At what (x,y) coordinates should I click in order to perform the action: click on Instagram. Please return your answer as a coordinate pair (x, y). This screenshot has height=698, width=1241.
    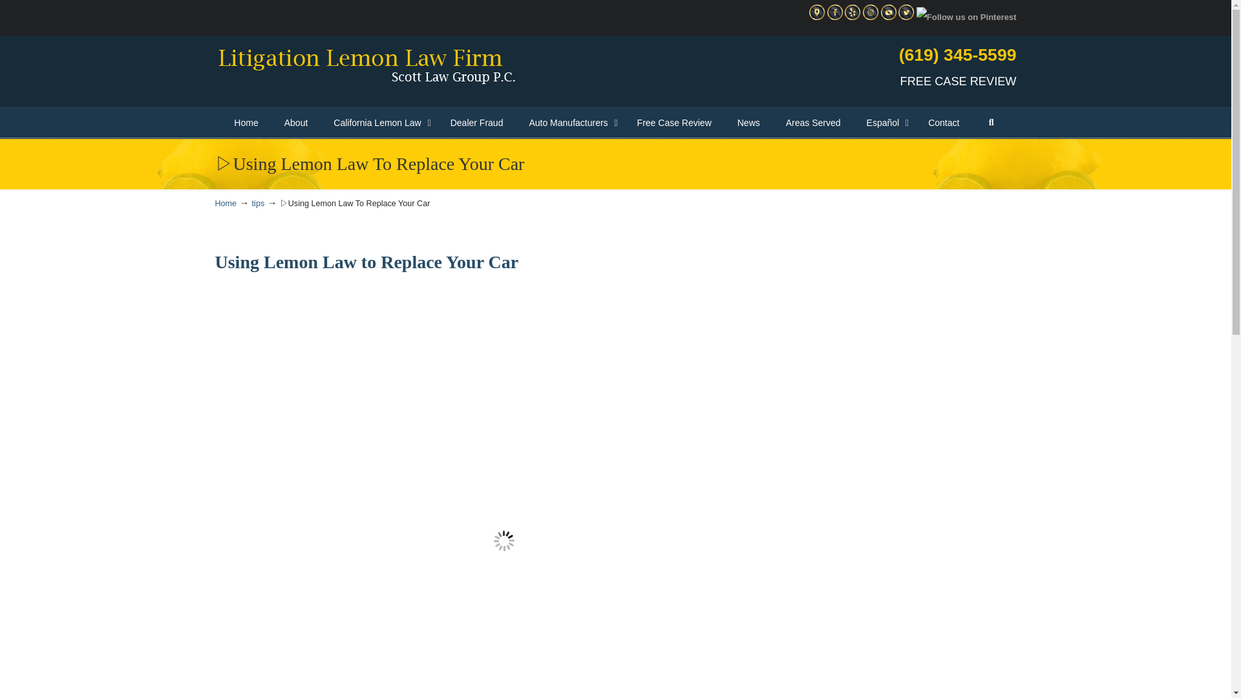
    Looking at the image, I should click on (870, 17).